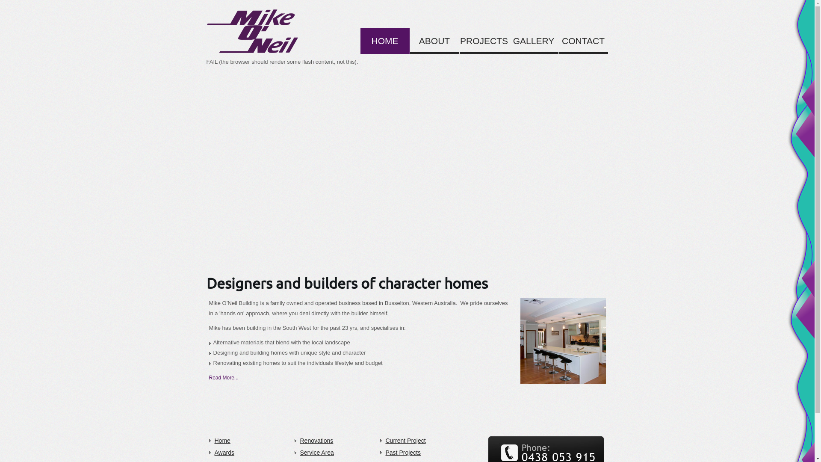  I want to click on Renovations, so click(334, 441).